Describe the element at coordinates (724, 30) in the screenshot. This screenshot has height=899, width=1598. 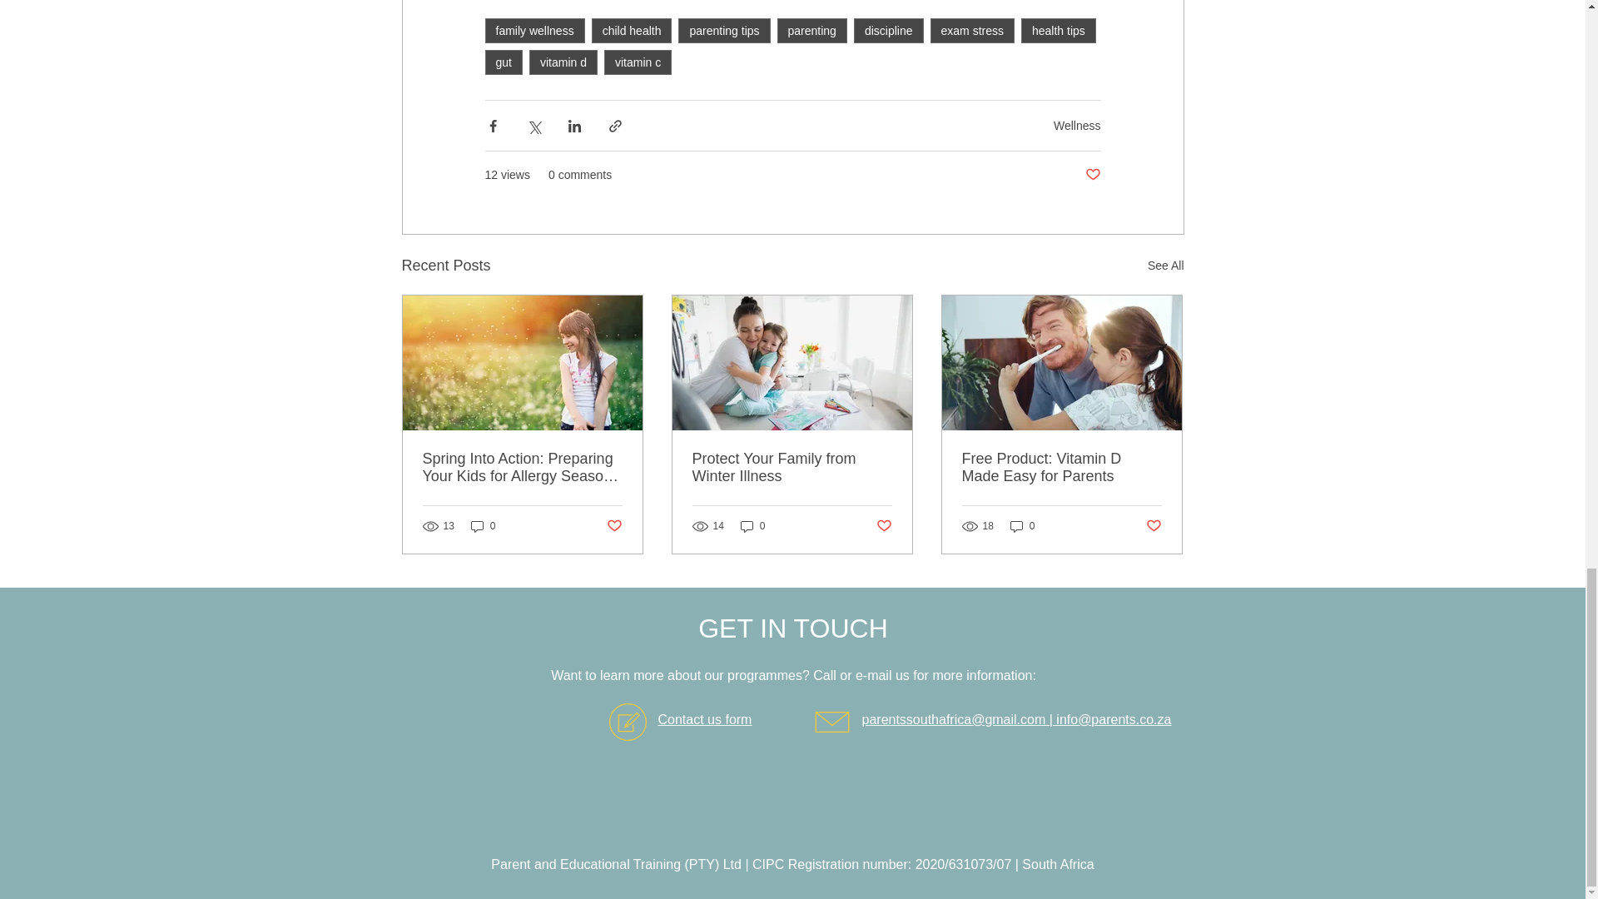
I see `parenting tips` at that location.